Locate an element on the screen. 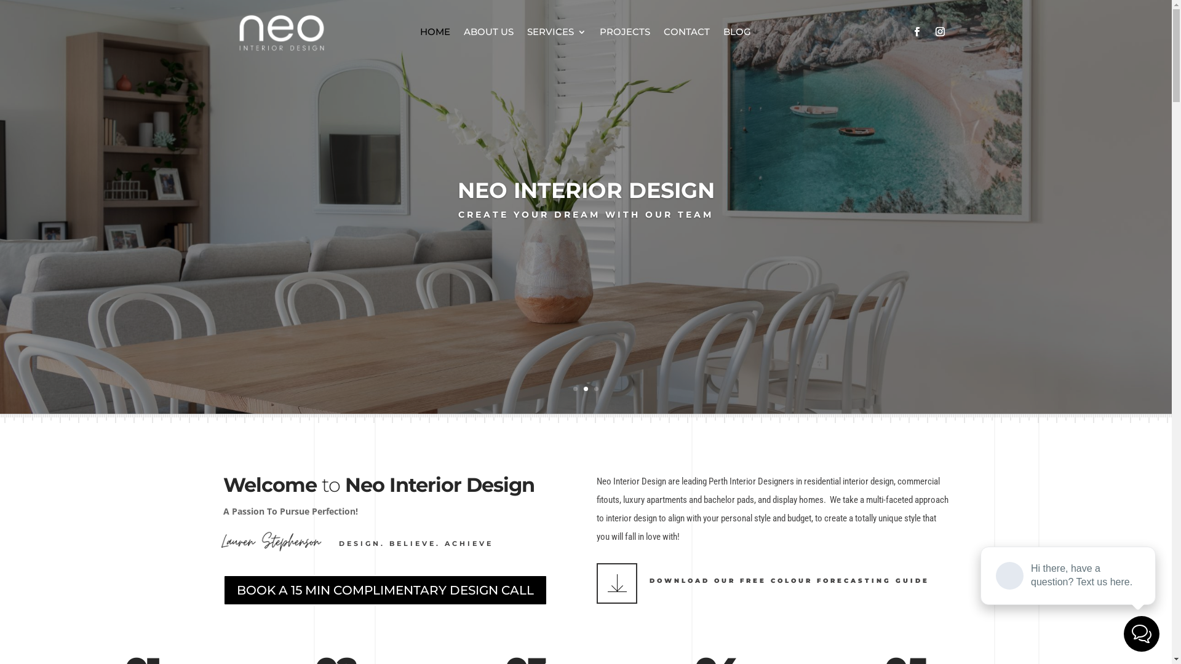 The image size is (1181, 664). Follow on Facebook is located at coordinates (917, 32).